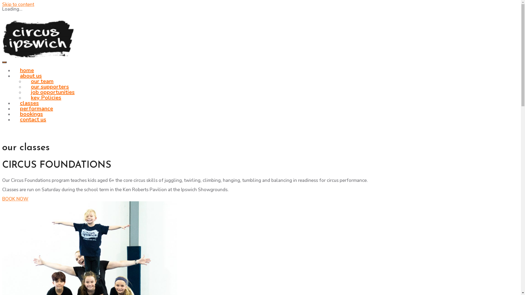  I want to click on contact us, so click(33, 120).